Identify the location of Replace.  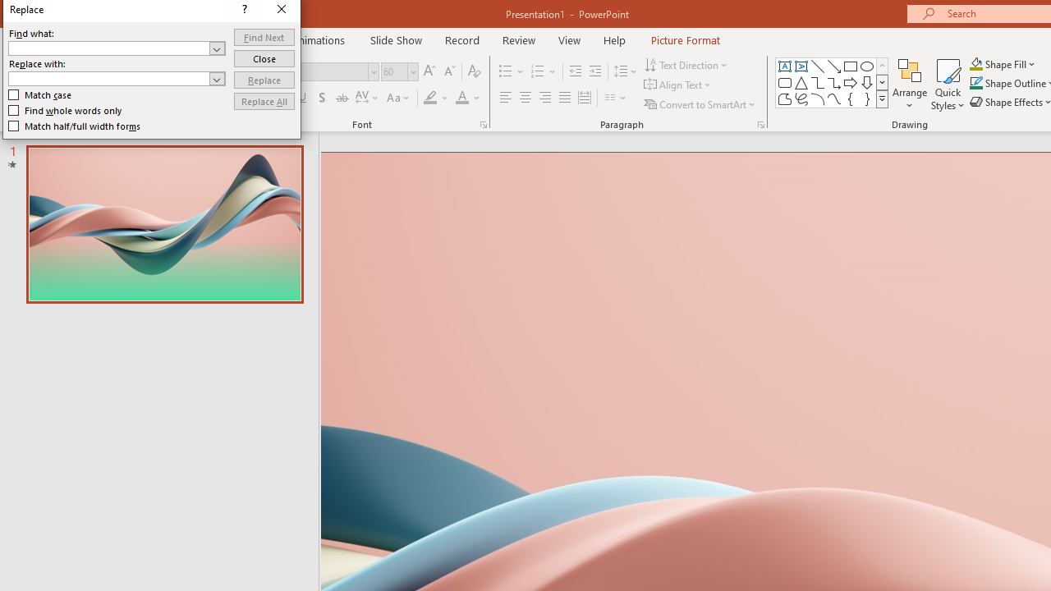
(521, 261).